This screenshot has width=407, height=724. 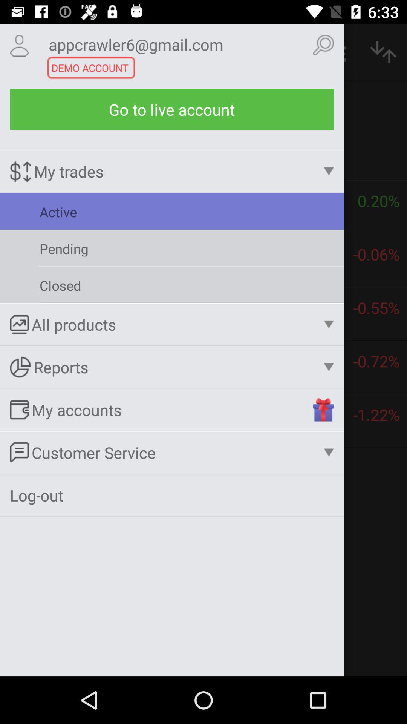 I want to click on click on demo account which is above go to live account, so click(x=172, y=285).